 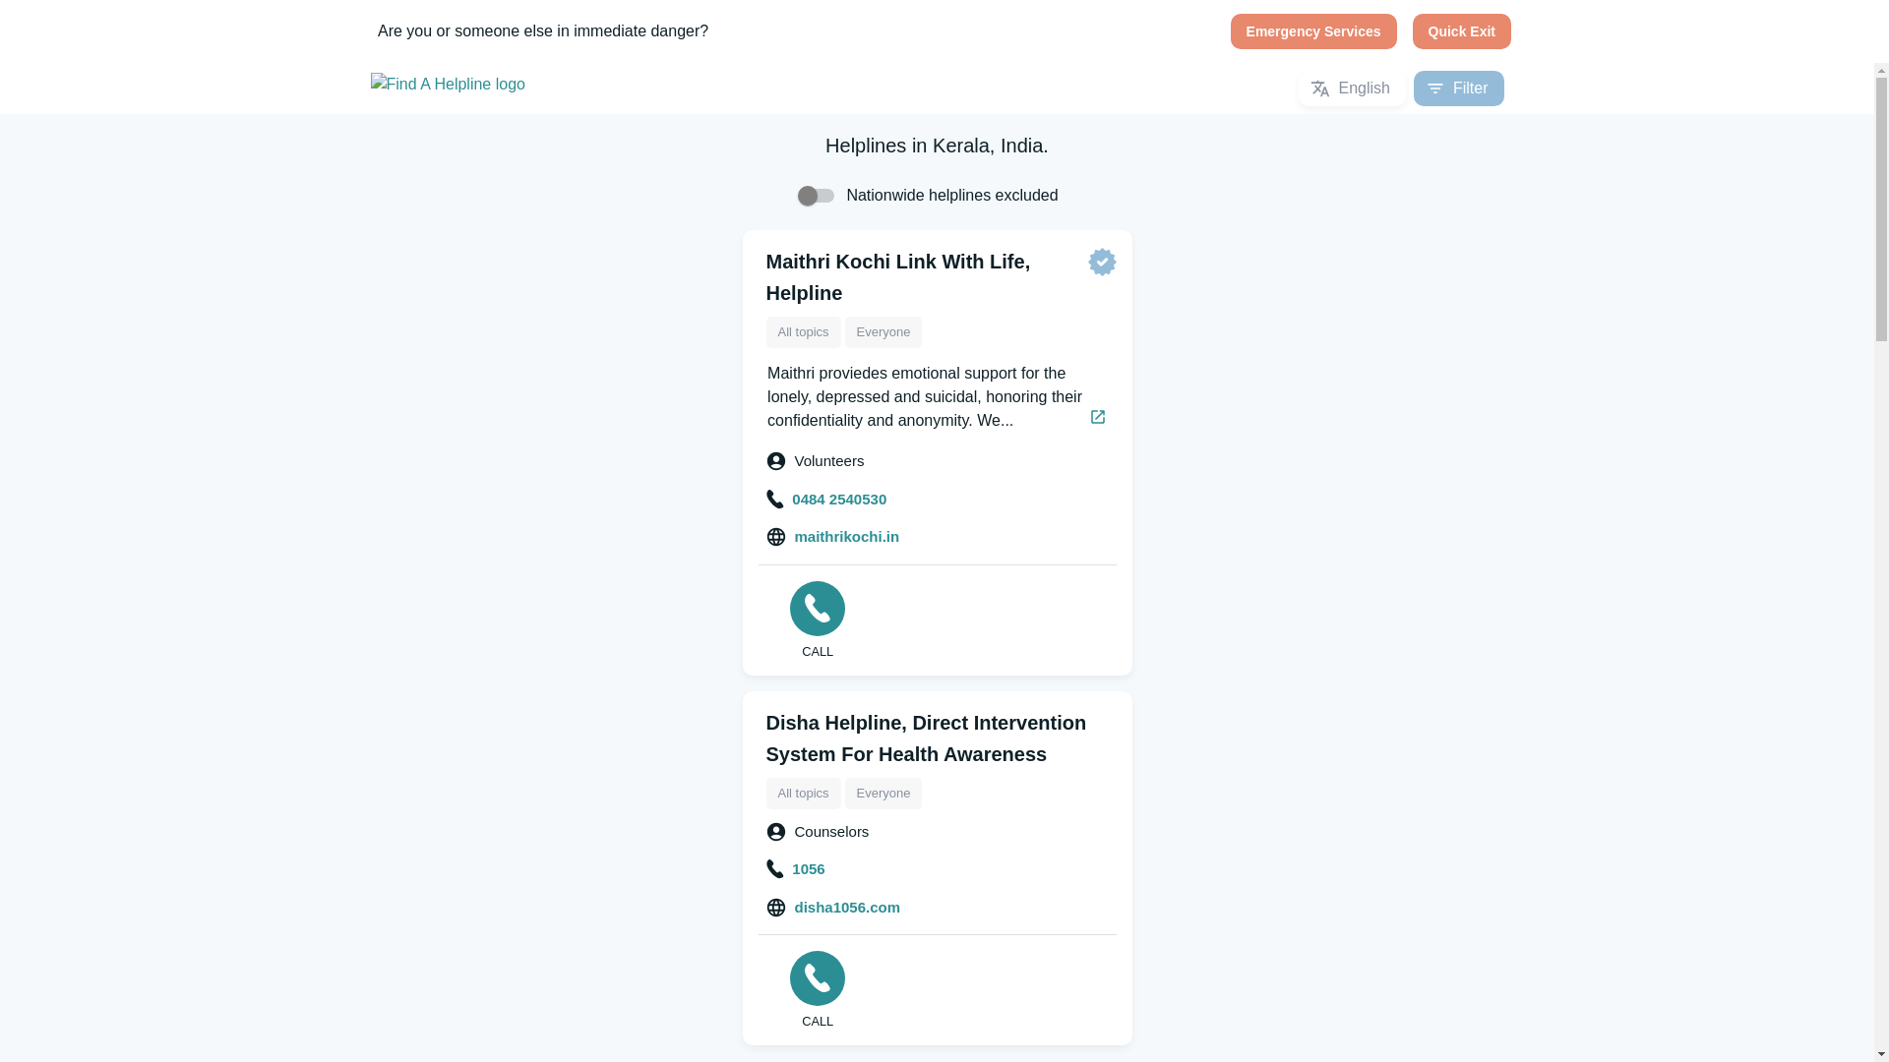 I want to click on maithrikochi.in, so click(x=833, y=537).